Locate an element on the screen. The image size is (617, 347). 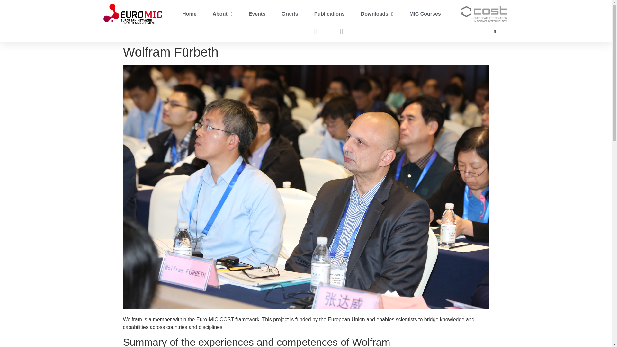
About is located at coordinates (222, 14).